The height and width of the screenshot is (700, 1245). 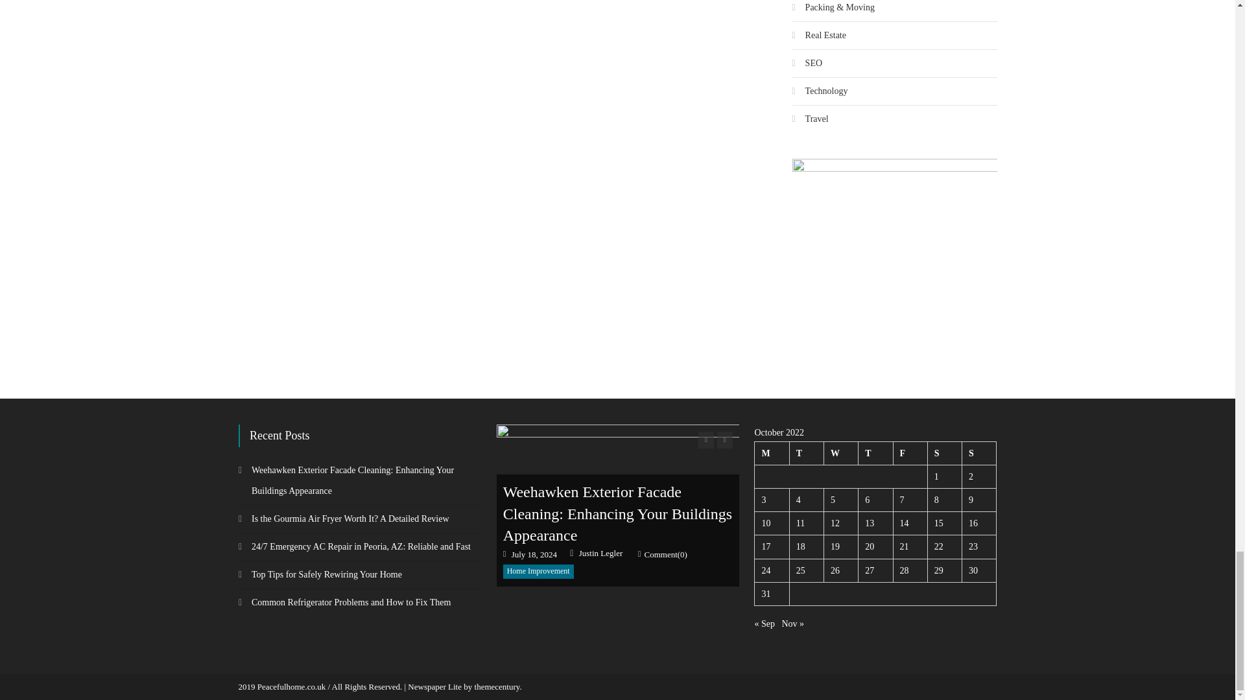 What do you see at coordinates (772, 453) in the screenshot?
I see `Monday` at bounding box center [772, 453].